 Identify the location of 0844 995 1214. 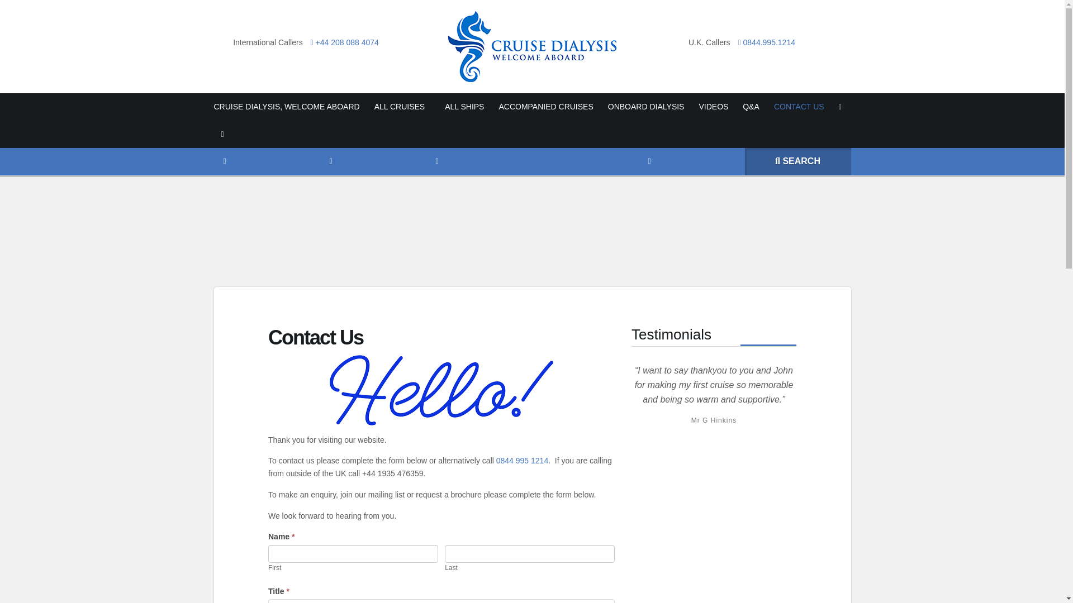
(522, 460).